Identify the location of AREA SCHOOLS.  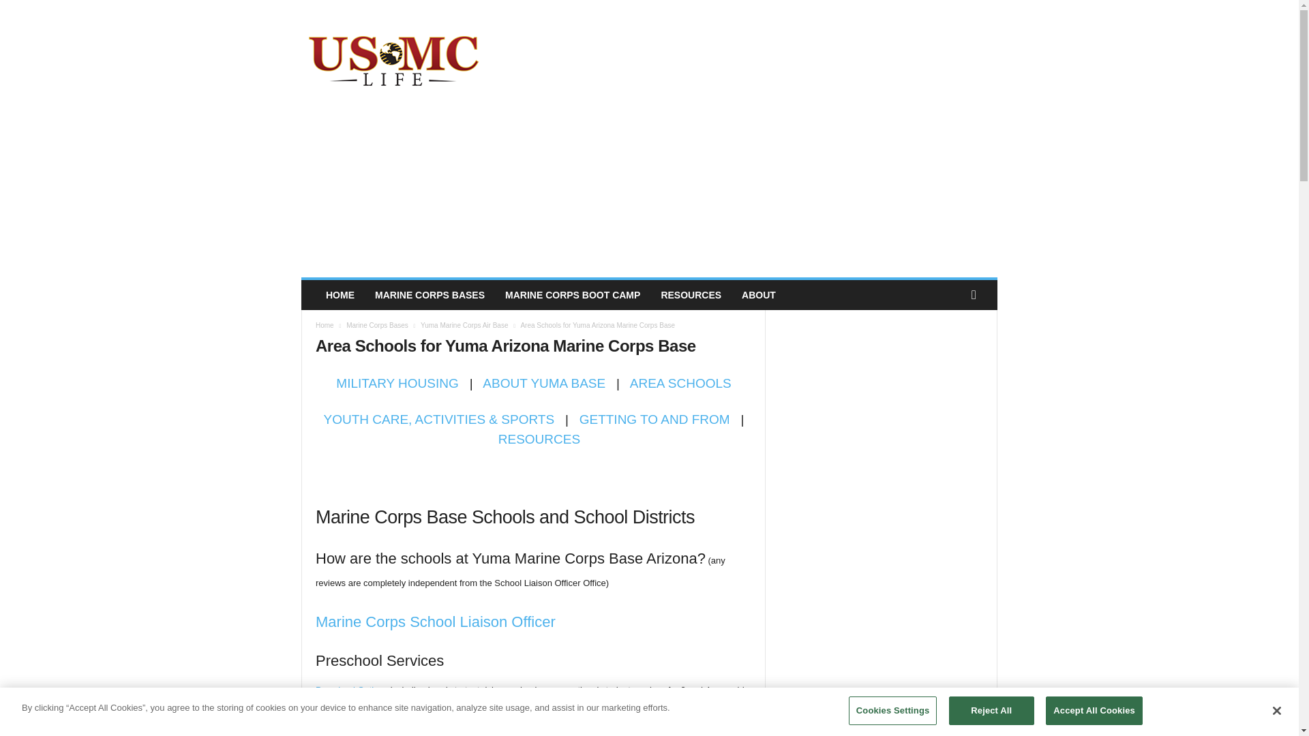
(680, 383).